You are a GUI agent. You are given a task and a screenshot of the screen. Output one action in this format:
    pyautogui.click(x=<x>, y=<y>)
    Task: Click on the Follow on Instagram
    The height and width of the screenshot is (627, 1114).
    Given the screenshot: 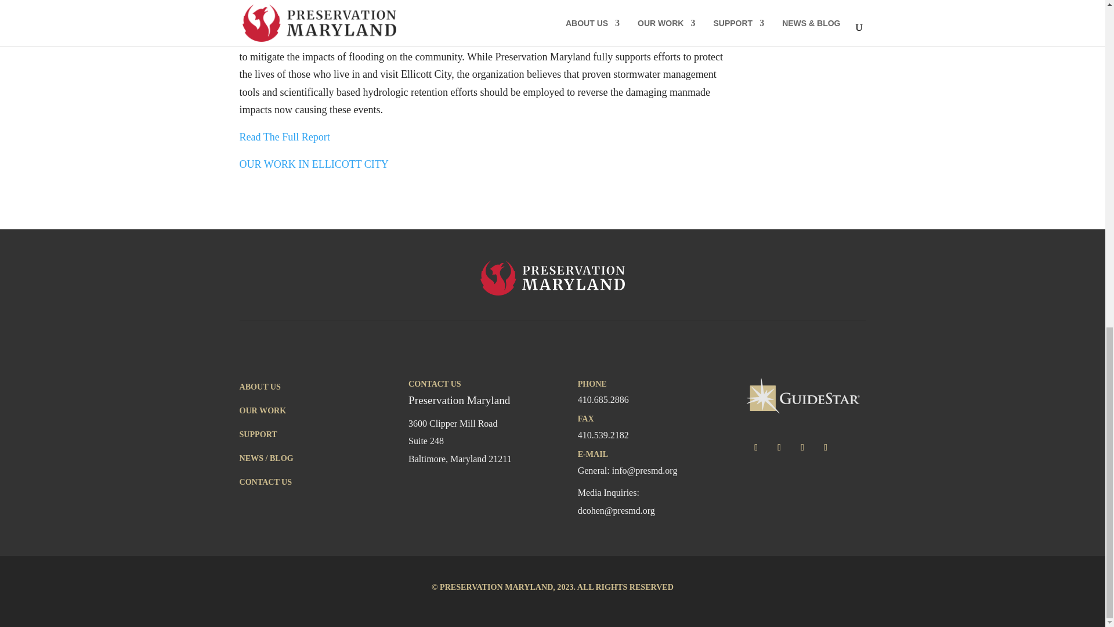 What is the action you would take?
    pyautogui.click(x=802, y=447)
    